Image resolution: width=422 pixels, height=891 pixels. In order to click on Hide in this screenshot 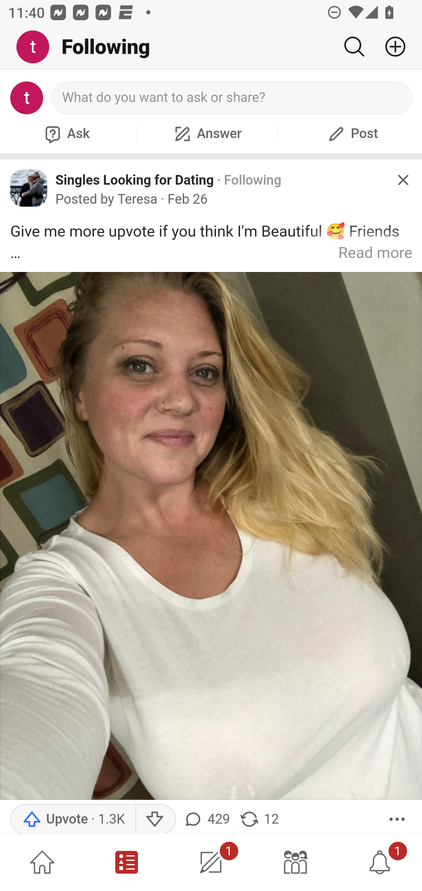, I will do `click(403, 180)`.